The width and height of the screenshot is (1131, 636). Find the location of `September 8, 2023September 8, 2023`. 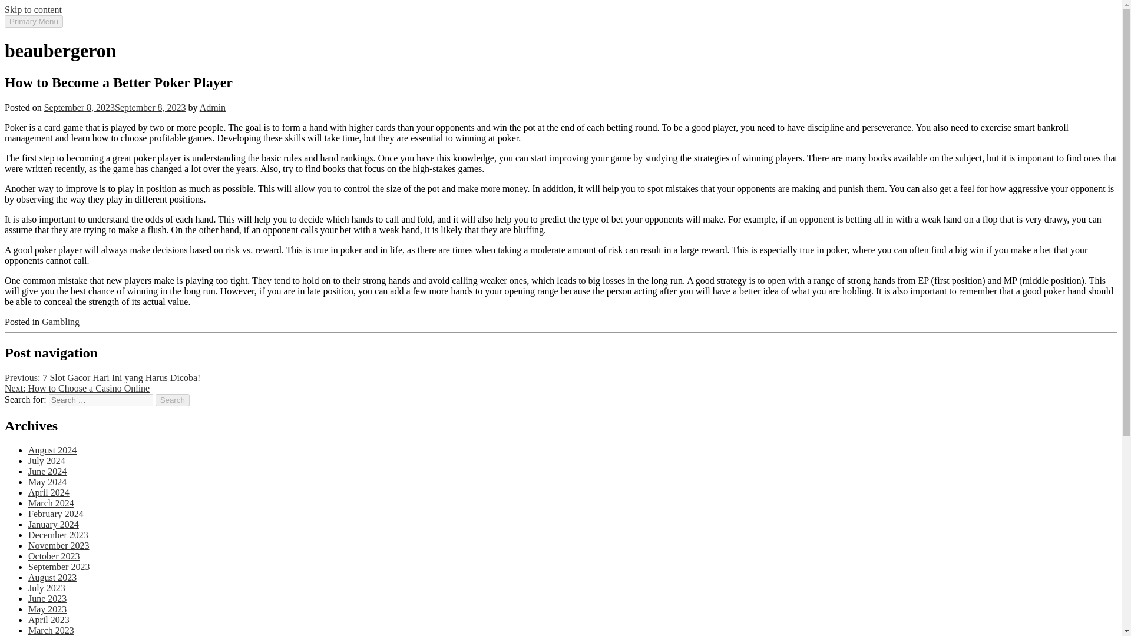

September 8, 2023September 8, 2023 is located at coordinates (115, 107).